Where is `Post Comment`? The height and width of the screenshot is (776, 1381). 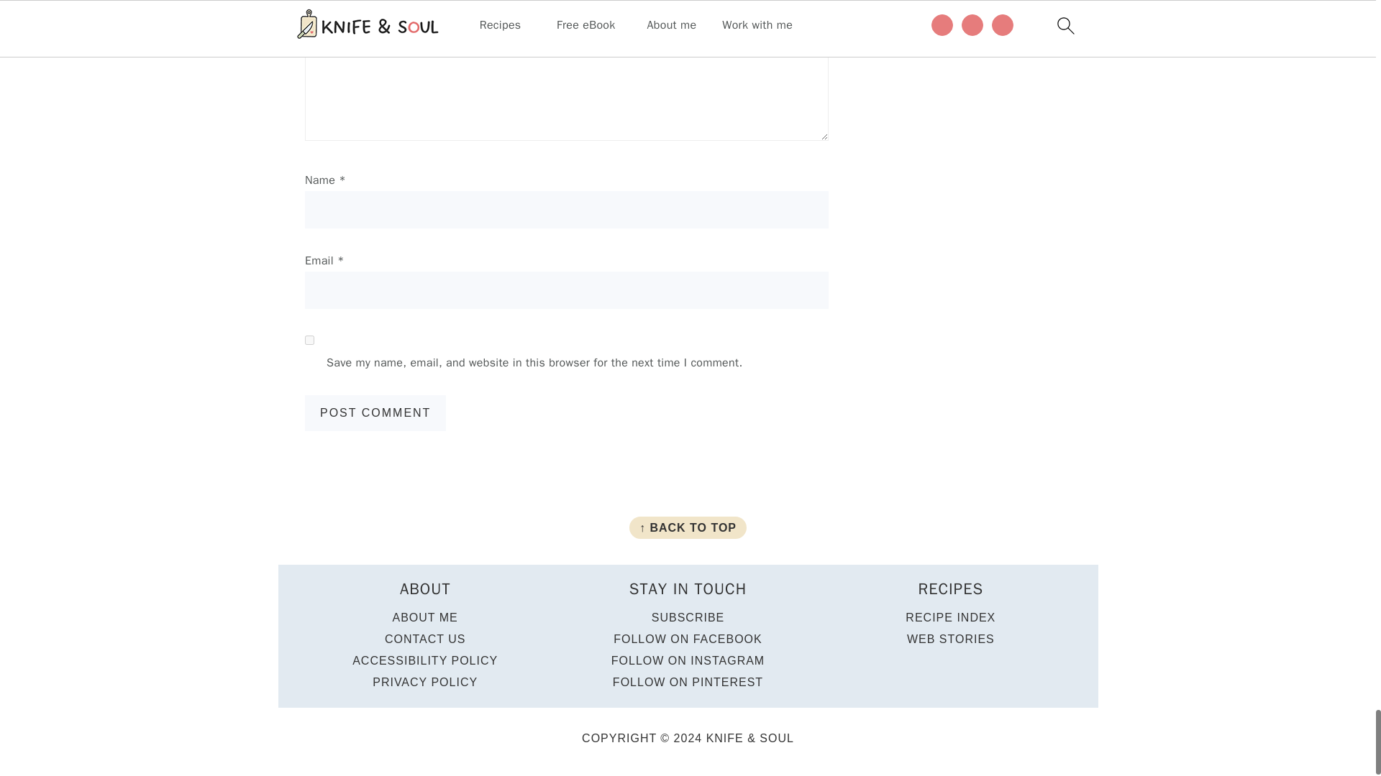 Post Comment is located at coordinates (375, 412).